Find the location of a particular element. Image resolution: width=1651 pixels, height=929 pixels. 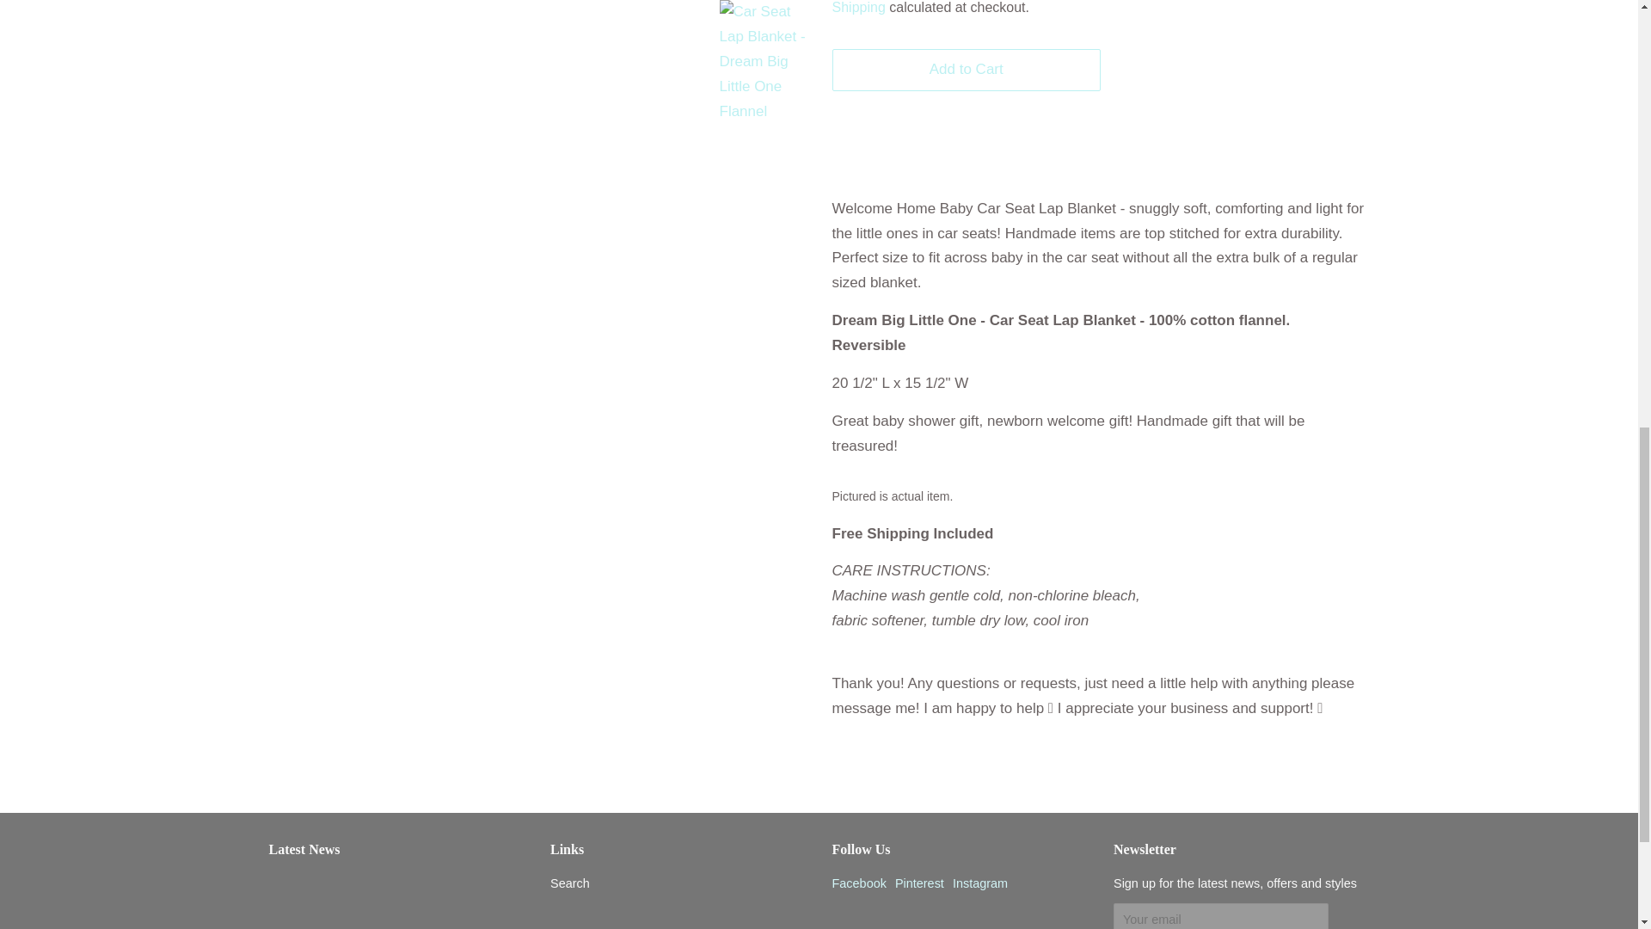

Pinterest is located at coordinates (919, 883).